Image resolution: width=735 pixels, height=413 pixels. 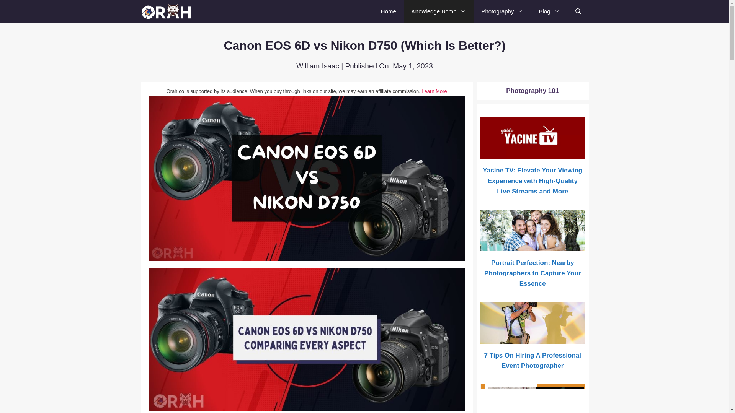 I want to click on Orah, so click(x=167, y=11).